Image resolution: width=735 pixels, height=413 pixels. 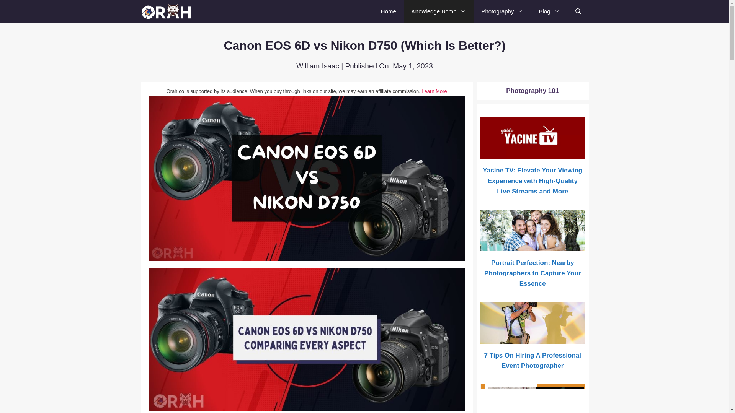 I want to click on Orah, so click(x=167, y=11).